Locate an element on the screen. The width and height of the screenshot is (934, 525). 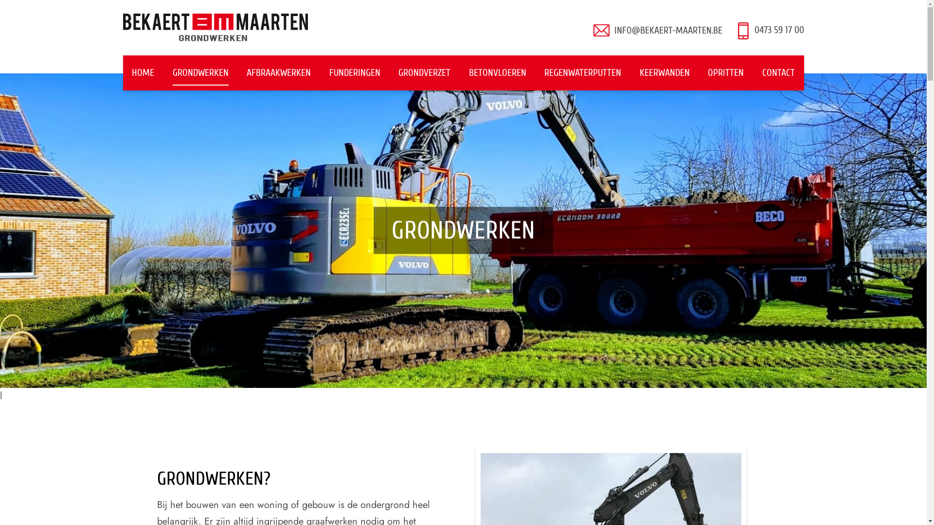
HOME is located at coordinates (143, 73).